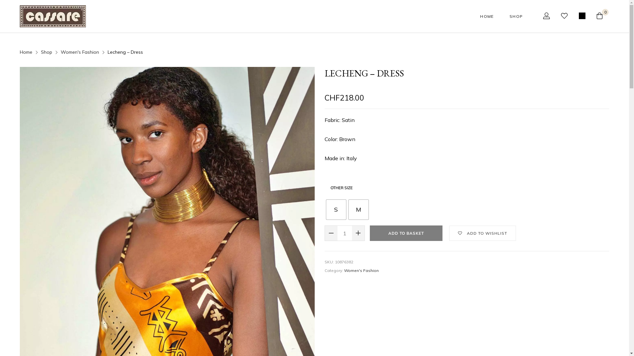 The width and height of the screenshot is (634, 356). What do you see at coordinates (26, 52) in the screenshot?
I see `Home` at bounding box center [26, 52].